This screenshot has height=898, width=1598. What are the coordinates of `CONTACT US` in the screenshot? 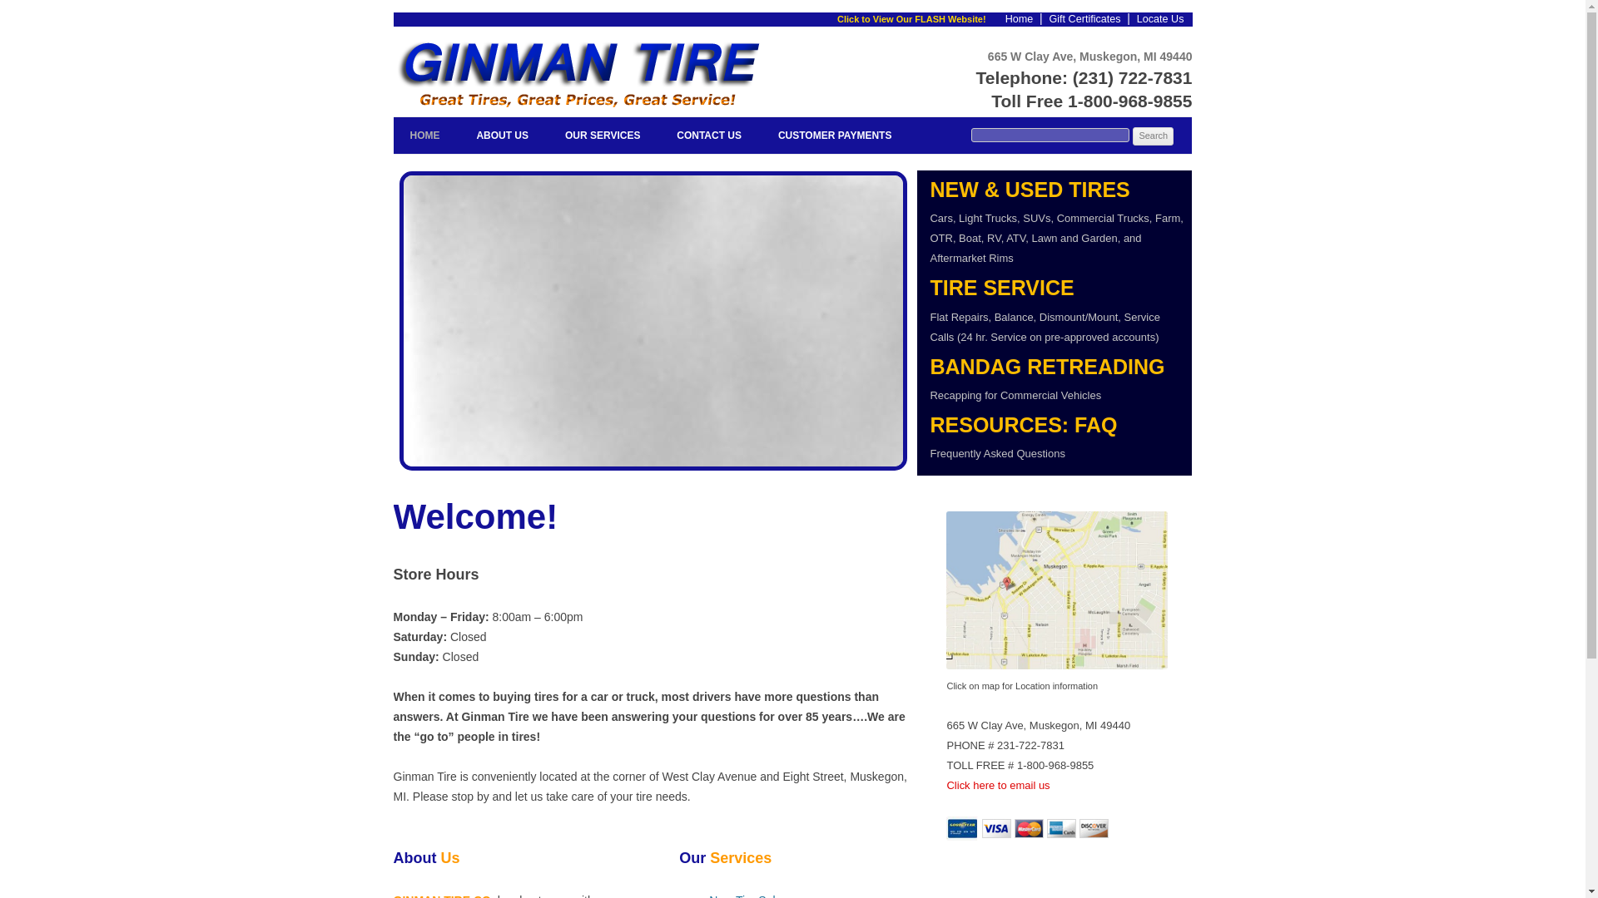 It's located at (911, 31).